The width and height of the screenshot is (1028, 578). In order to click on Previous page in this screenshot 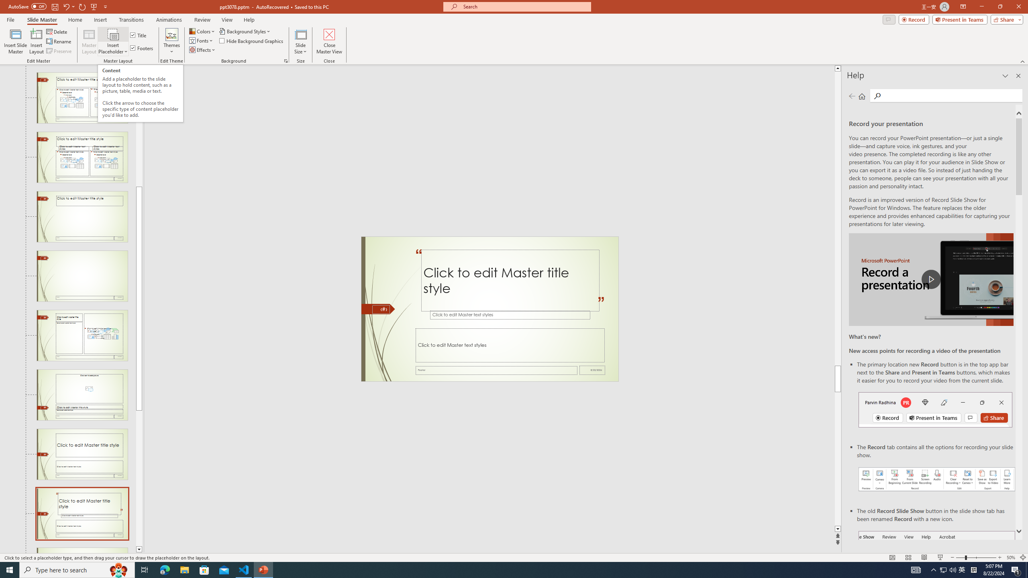, I will do `click(852, 96)`.